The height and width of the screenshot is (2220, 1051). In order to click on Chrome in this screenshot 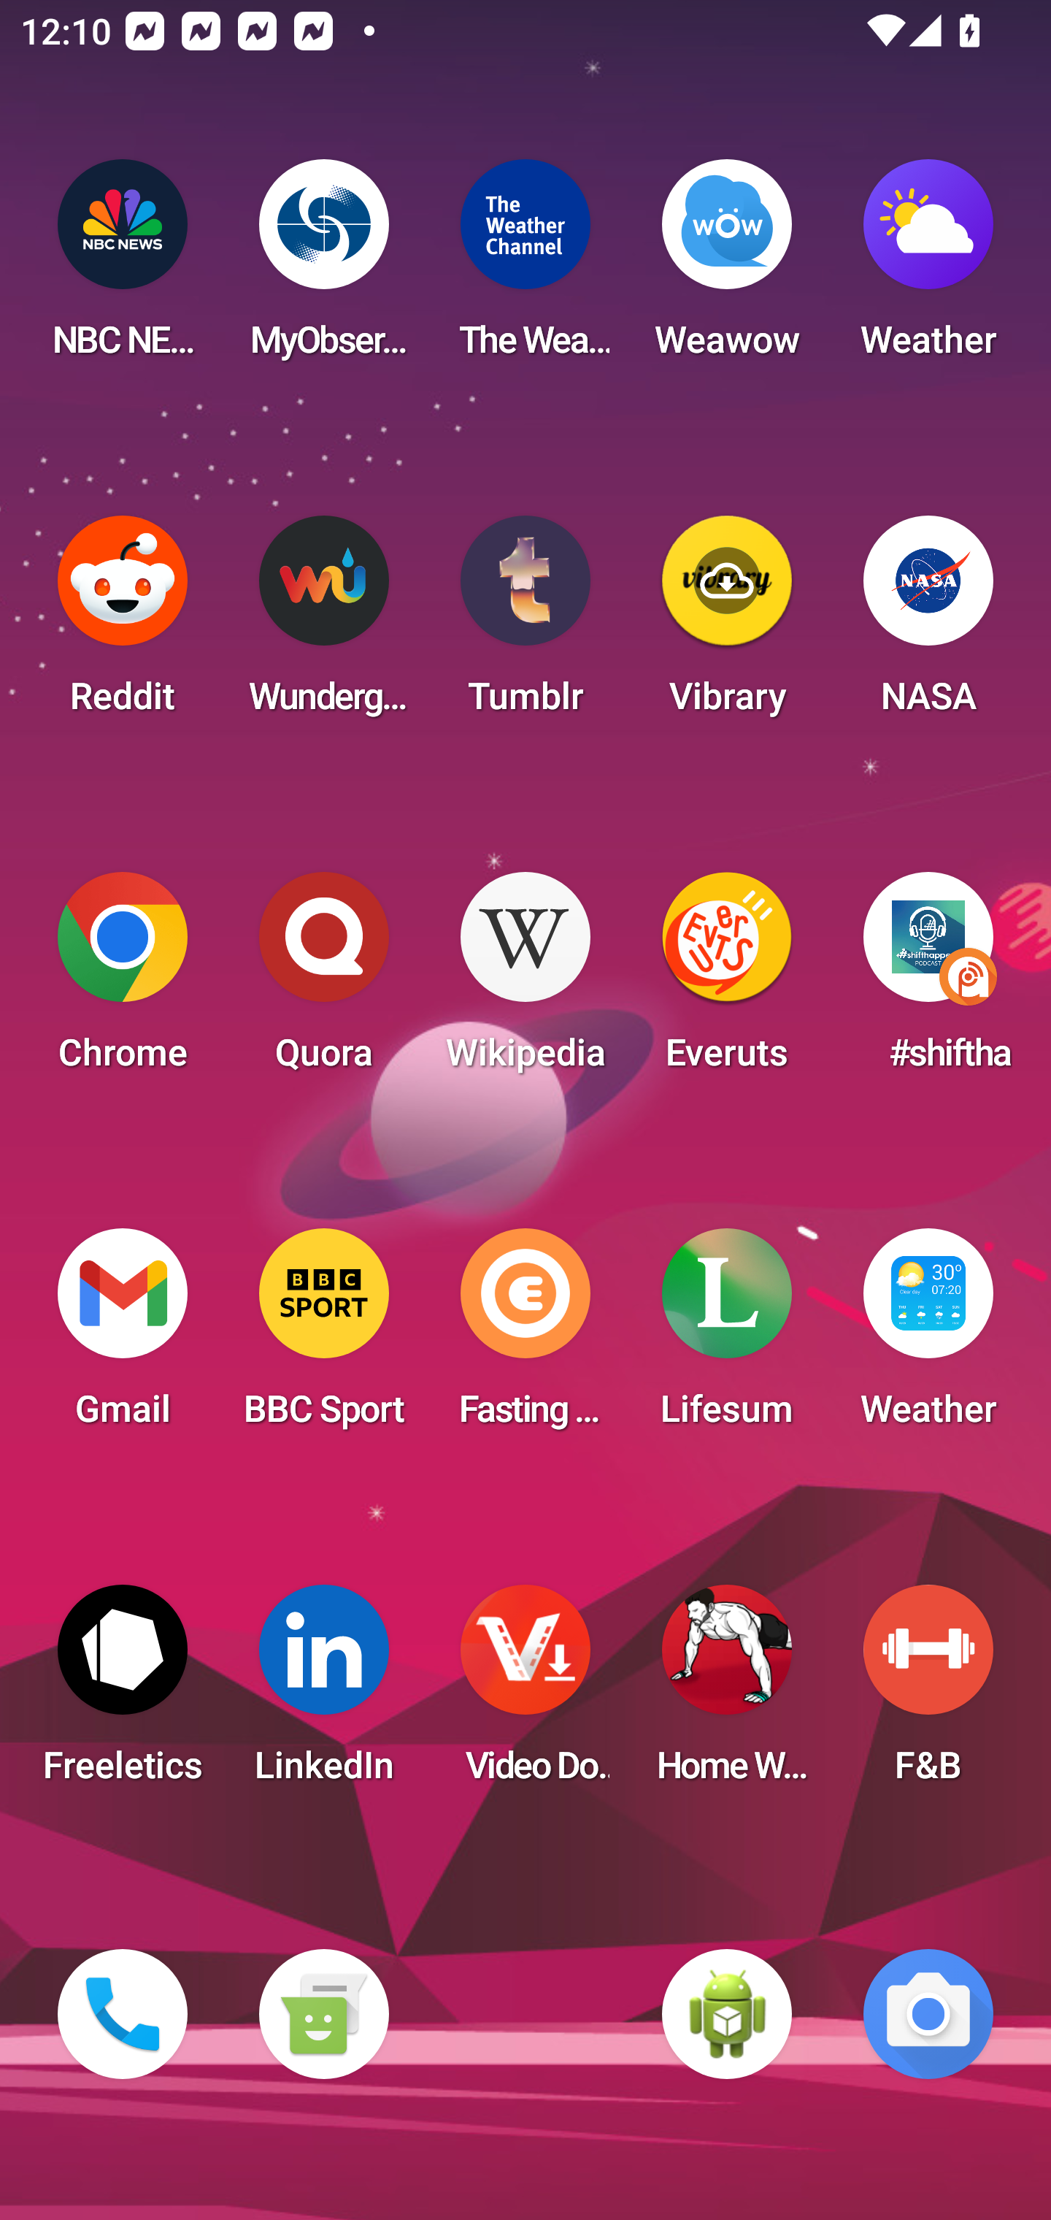, I will do `click(123, 980)`.